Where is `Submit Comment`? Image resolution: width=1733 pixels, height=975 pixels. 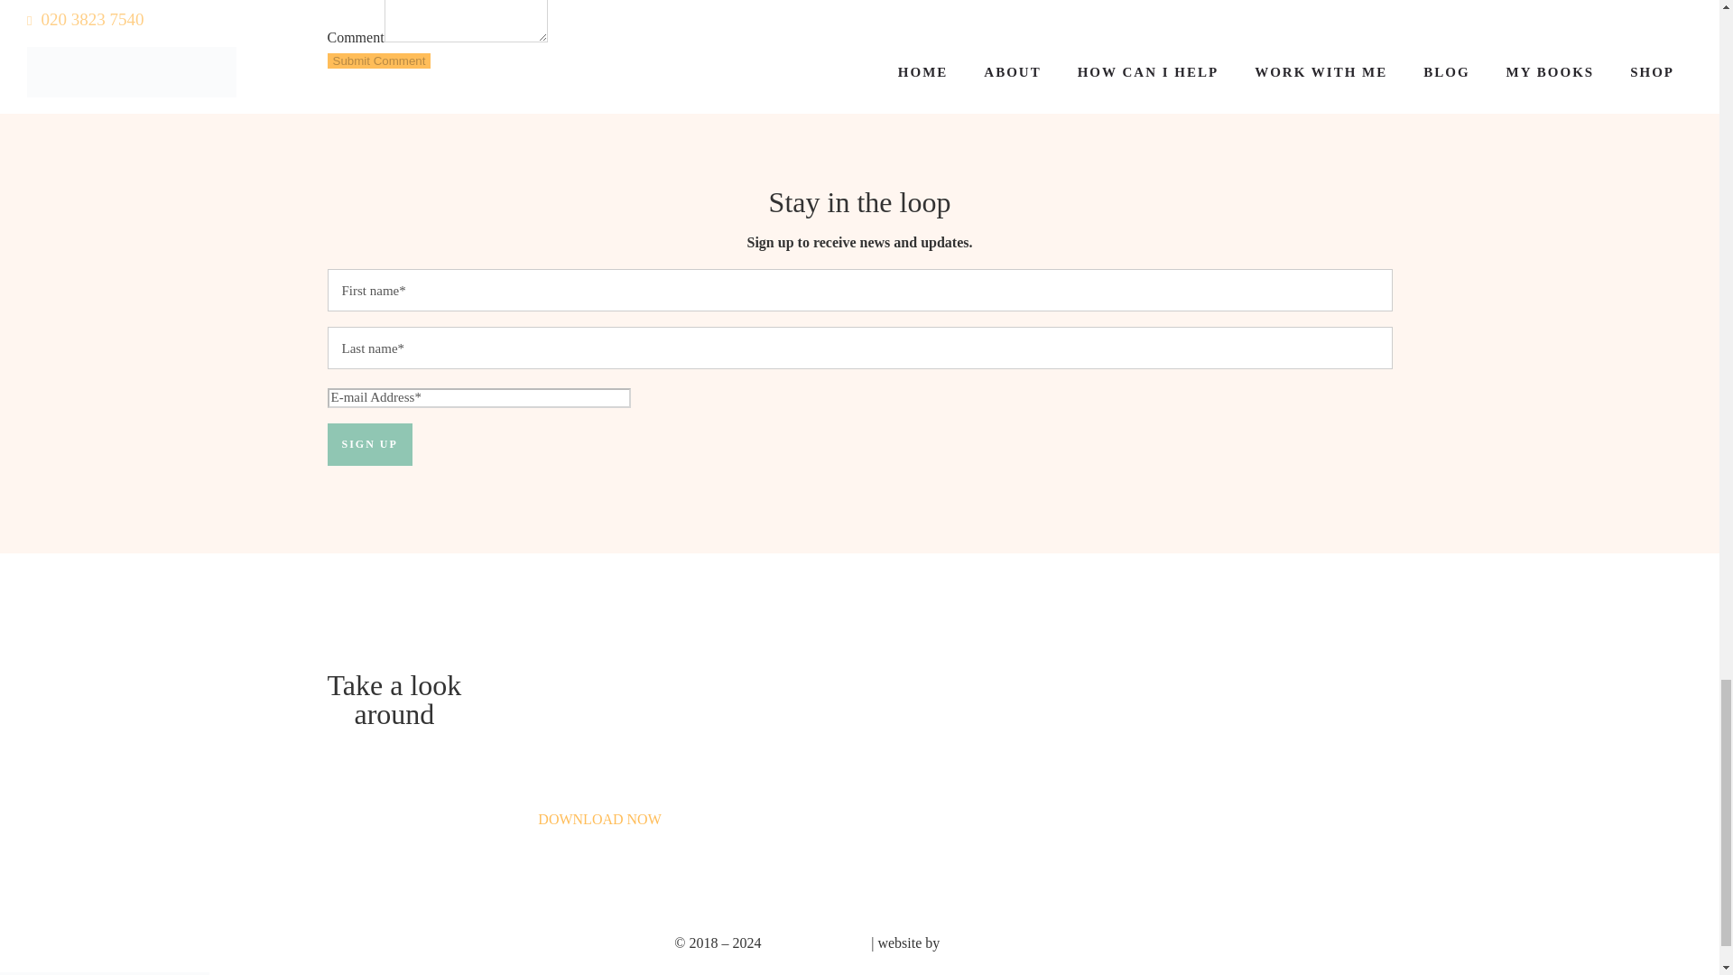
Submit Comment is located at coordinates (378, 60).